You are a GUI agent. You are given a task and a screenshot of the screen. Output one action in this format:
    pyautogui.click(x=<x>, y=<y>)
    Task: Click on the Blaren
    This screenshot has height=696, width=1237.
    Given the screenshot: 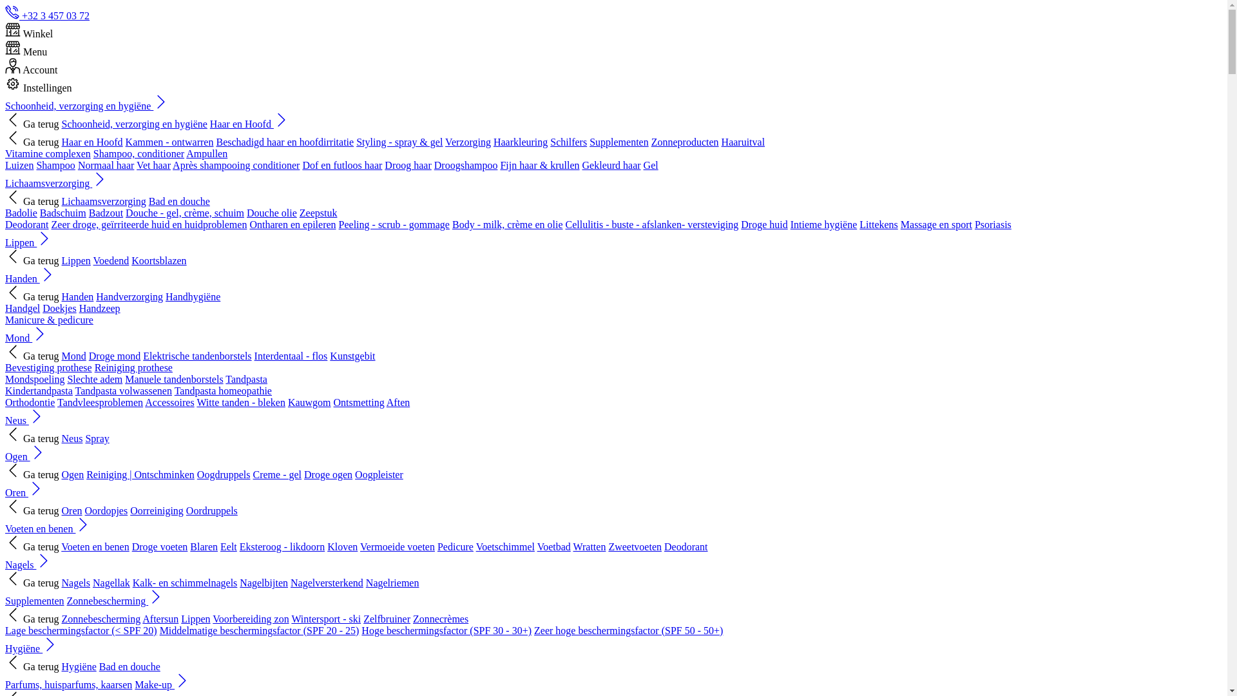 What is the action you would take?
    pyautogui.click(x=204, y=546)
    